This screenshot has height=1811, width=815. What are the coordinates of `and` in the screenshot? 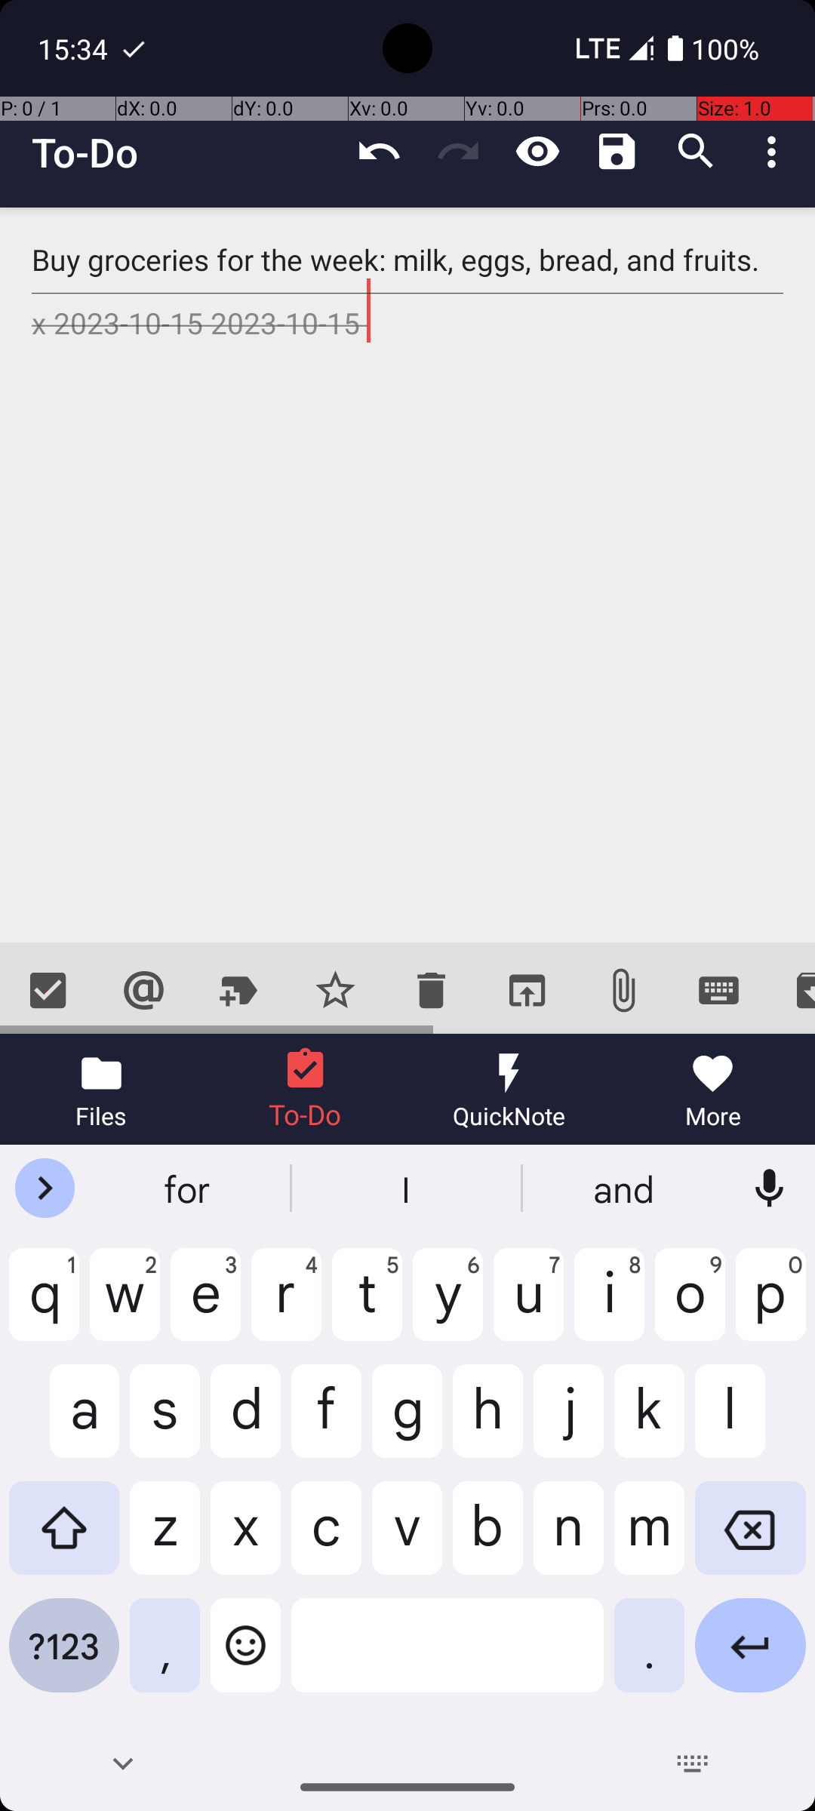 It's located at (626, 1188).